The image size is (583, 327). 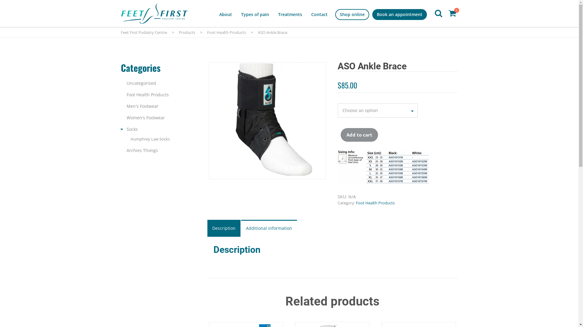 I want to click on Contact, so click(x=319, y=15).